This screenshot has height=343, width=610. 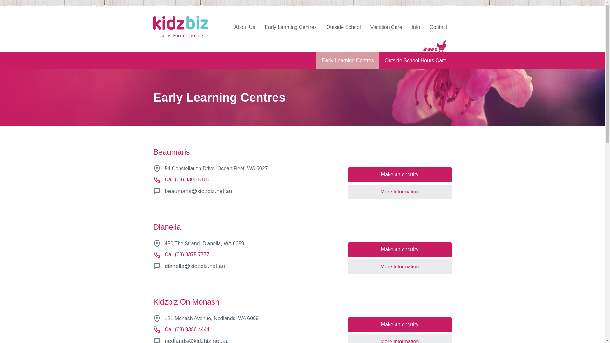 I want to click on Call (08) 9300 5100, so click(x=187, y=180).